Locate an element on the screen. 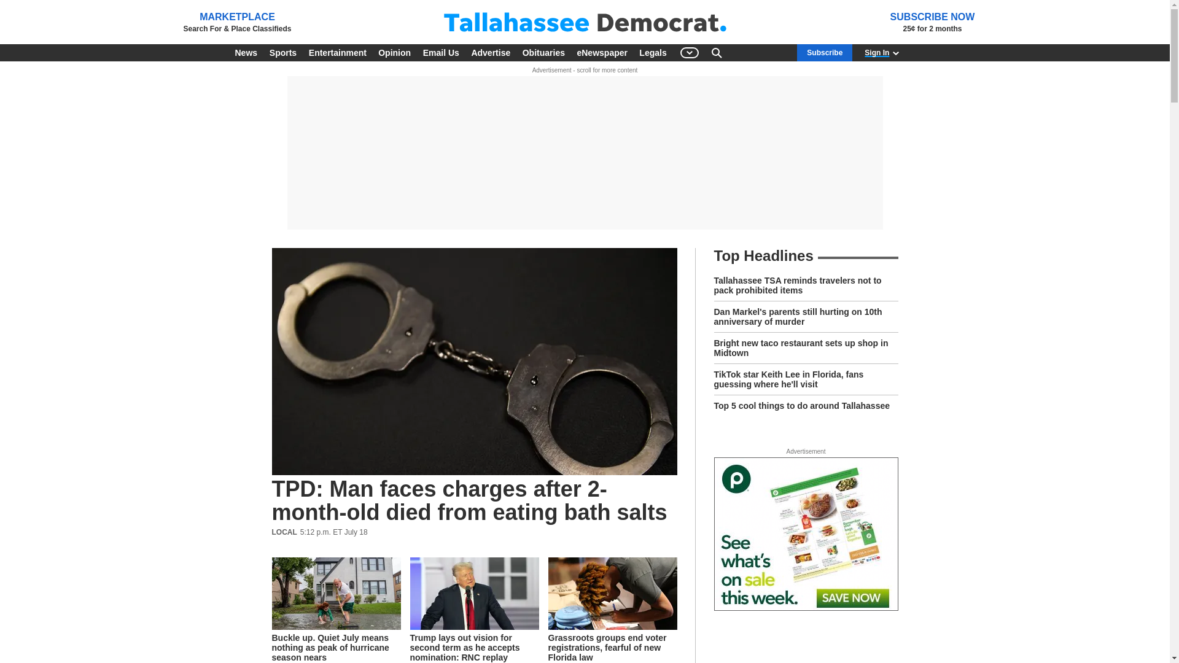  Sports is located at coordinates (282, 53).